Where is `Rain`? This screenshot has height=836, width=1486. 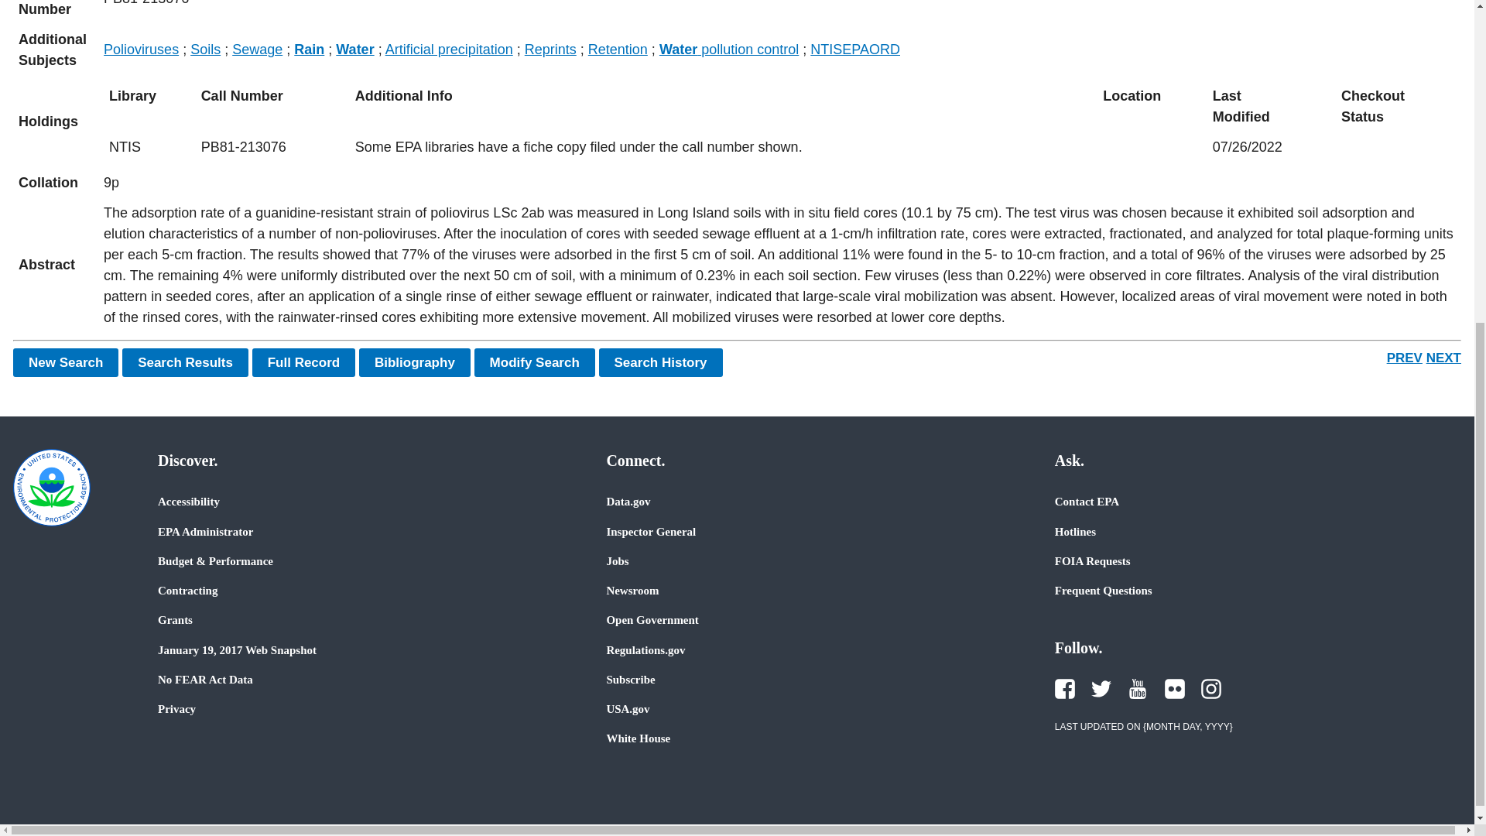
Rain is located at coordinates (309, 50).